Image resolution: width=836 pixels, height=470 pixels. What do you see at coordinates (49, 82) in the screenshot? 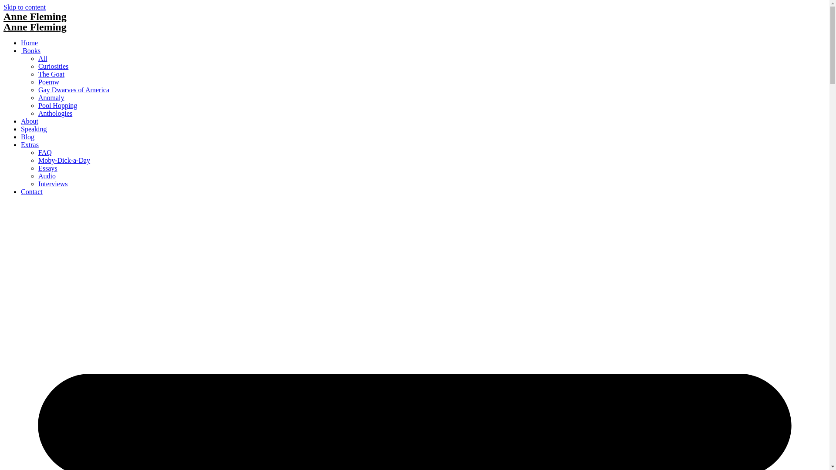
I see `Poemw` at bounding box center [49, 82].